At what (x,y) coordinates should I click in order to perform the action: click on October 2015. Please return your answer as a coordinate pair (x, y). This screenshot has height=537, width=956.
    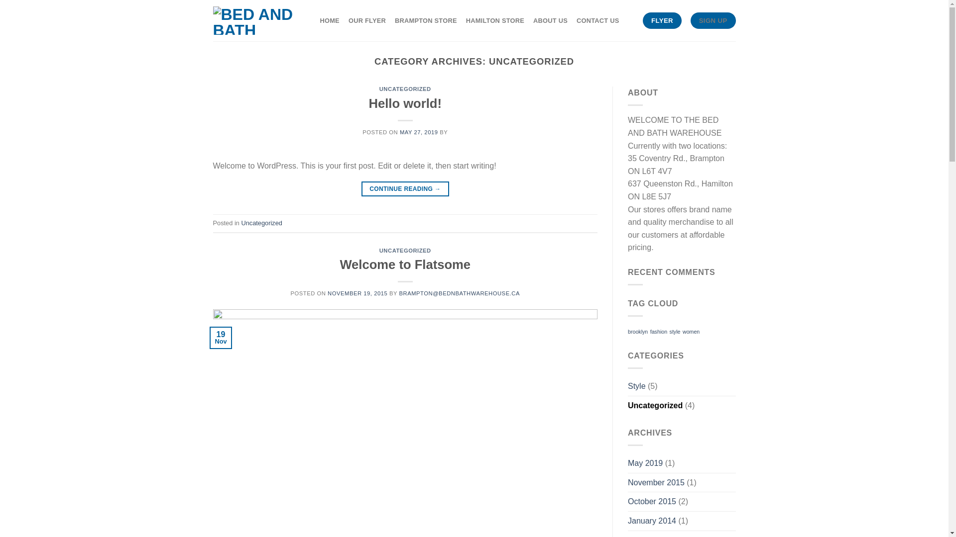
    Looking at the image, I should click on (652, 502).